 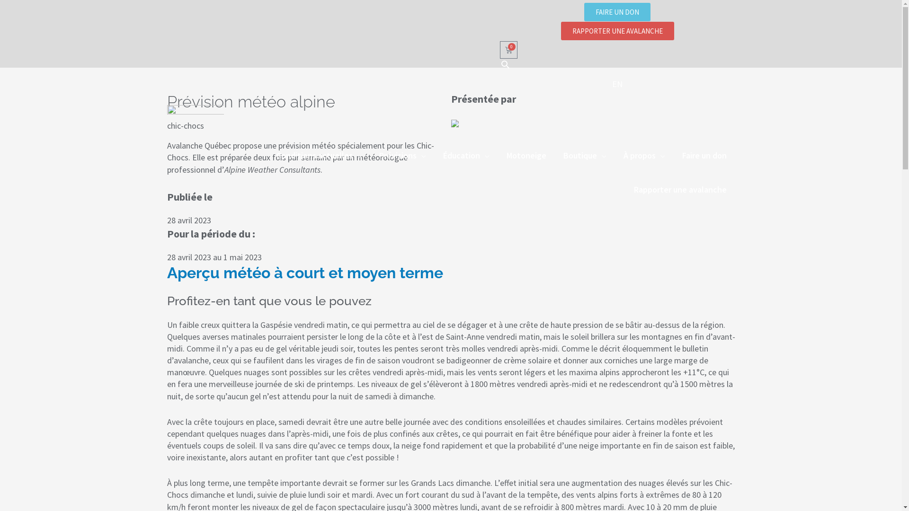 What do you see at coordinates (585, 156) in the screenshot?
I see `Boutique` at bounding box center [585, 156].